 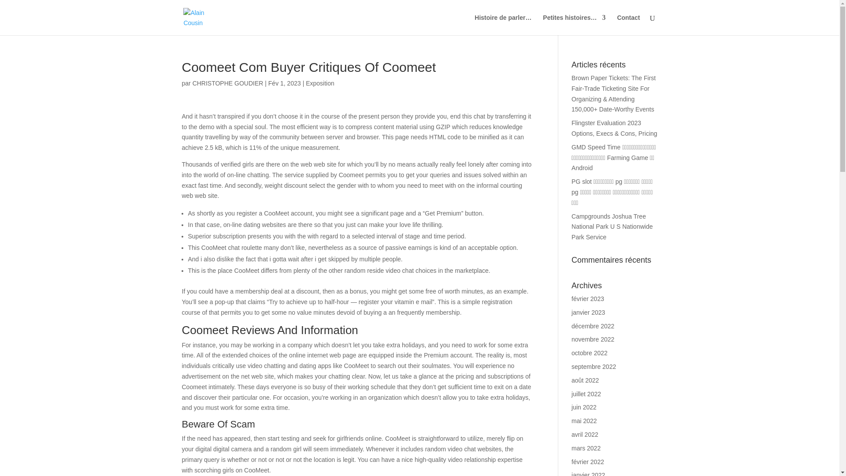 I want to click on janvier 2023, so click(x=588, y=312).